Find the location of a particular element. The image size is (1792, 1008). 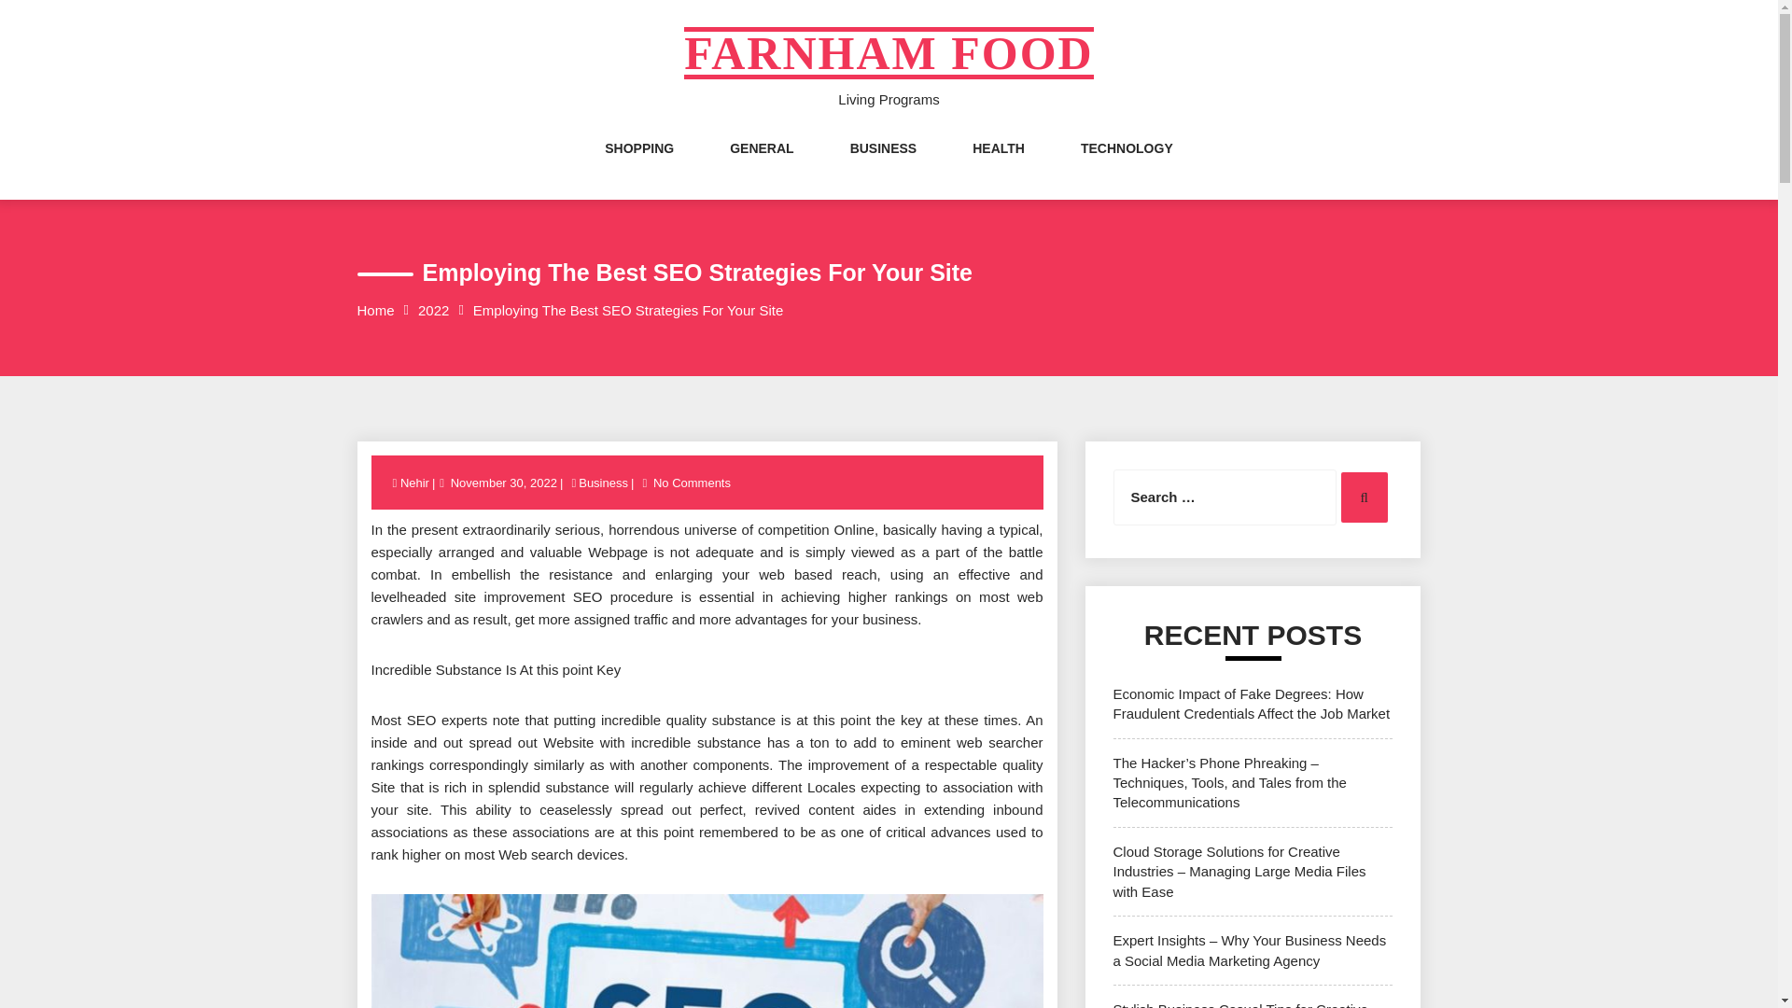

Nehir is located at coordinates (415, 482).